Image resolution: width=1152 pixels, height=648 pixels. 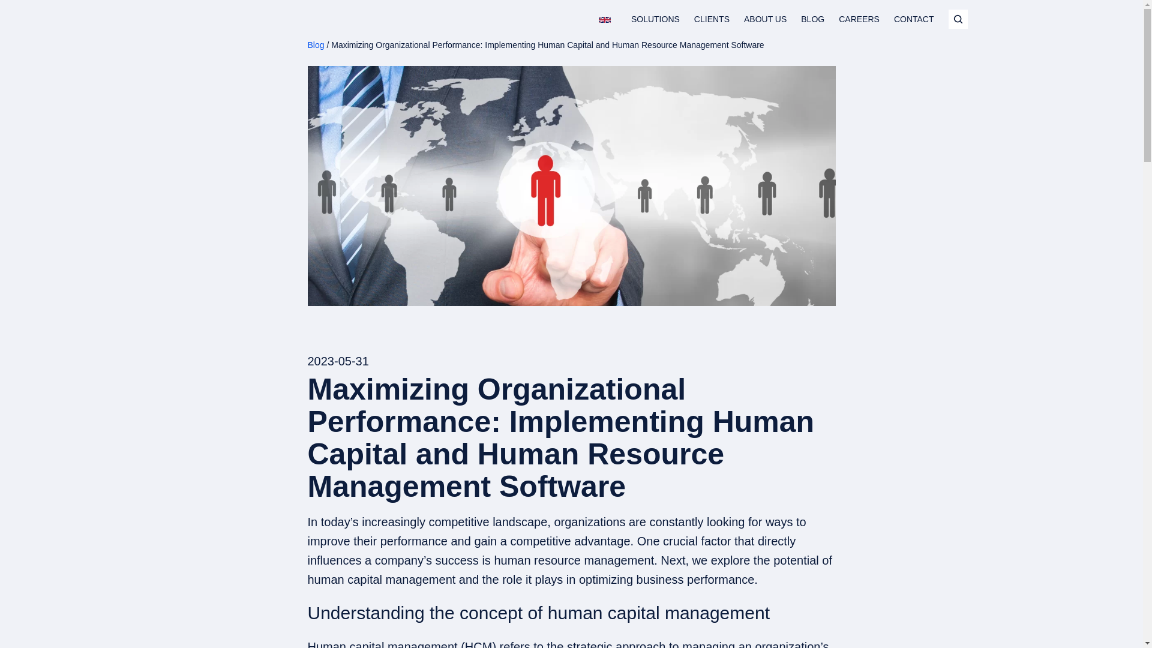 I want to click on Blog, so click(x=316, y=44).